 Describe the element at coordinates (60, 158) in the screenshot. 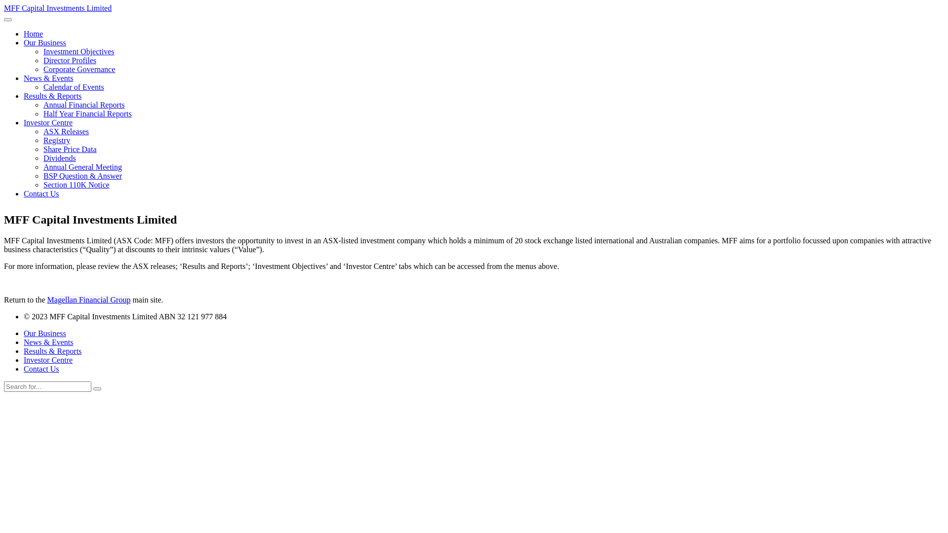

I see `Dividends` at that location.